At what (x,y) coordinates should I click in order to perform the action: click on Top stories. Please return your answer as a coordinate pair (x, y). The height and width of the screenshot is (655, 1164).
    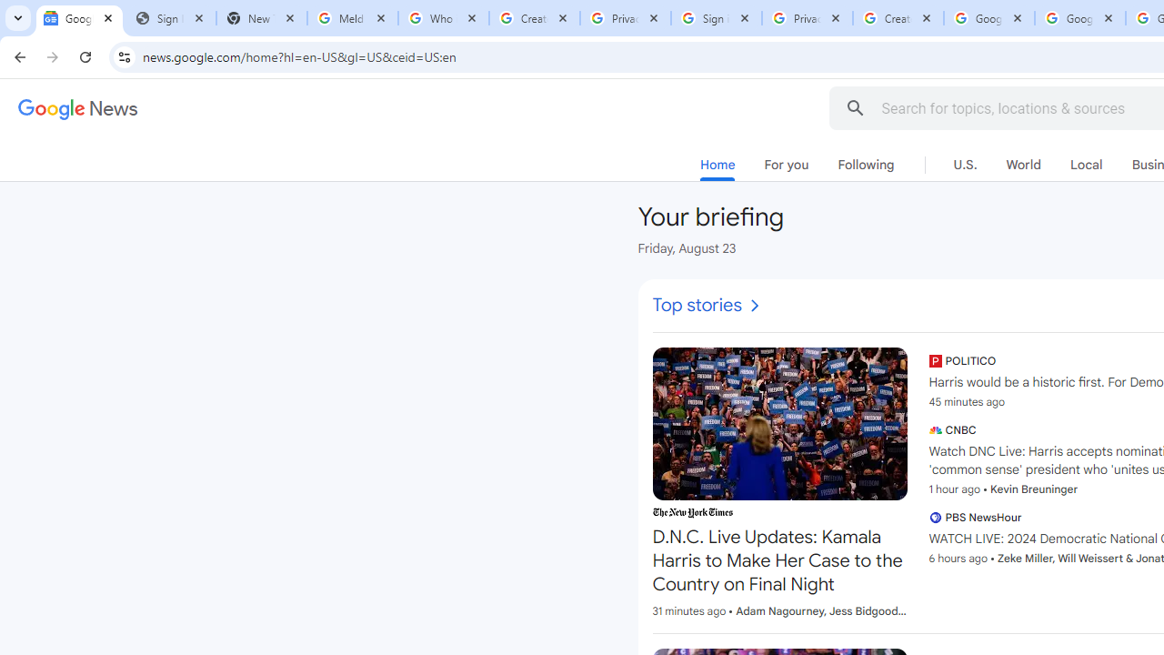
    Looking at the image, I should click on (707, 306).